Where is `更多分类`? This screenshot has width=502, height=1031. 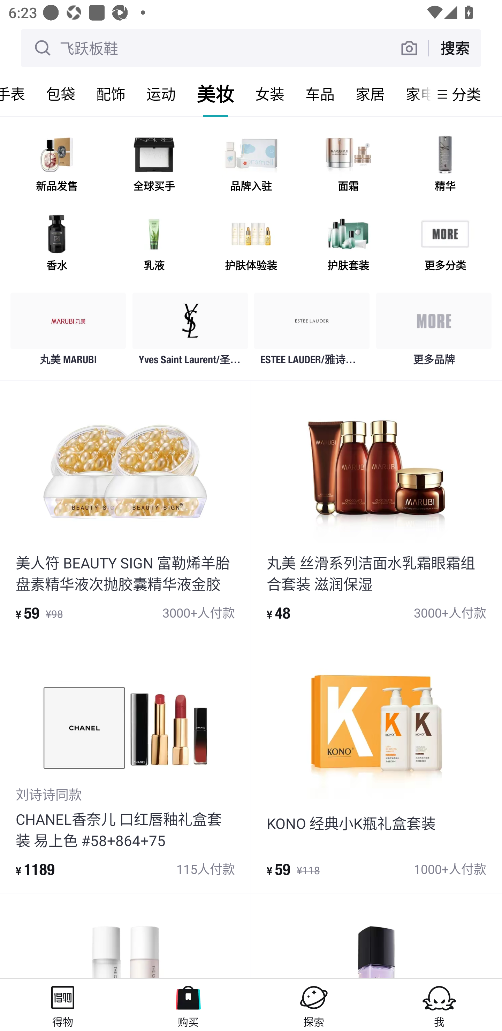
更多分类 is located at coordinates (445, 245).